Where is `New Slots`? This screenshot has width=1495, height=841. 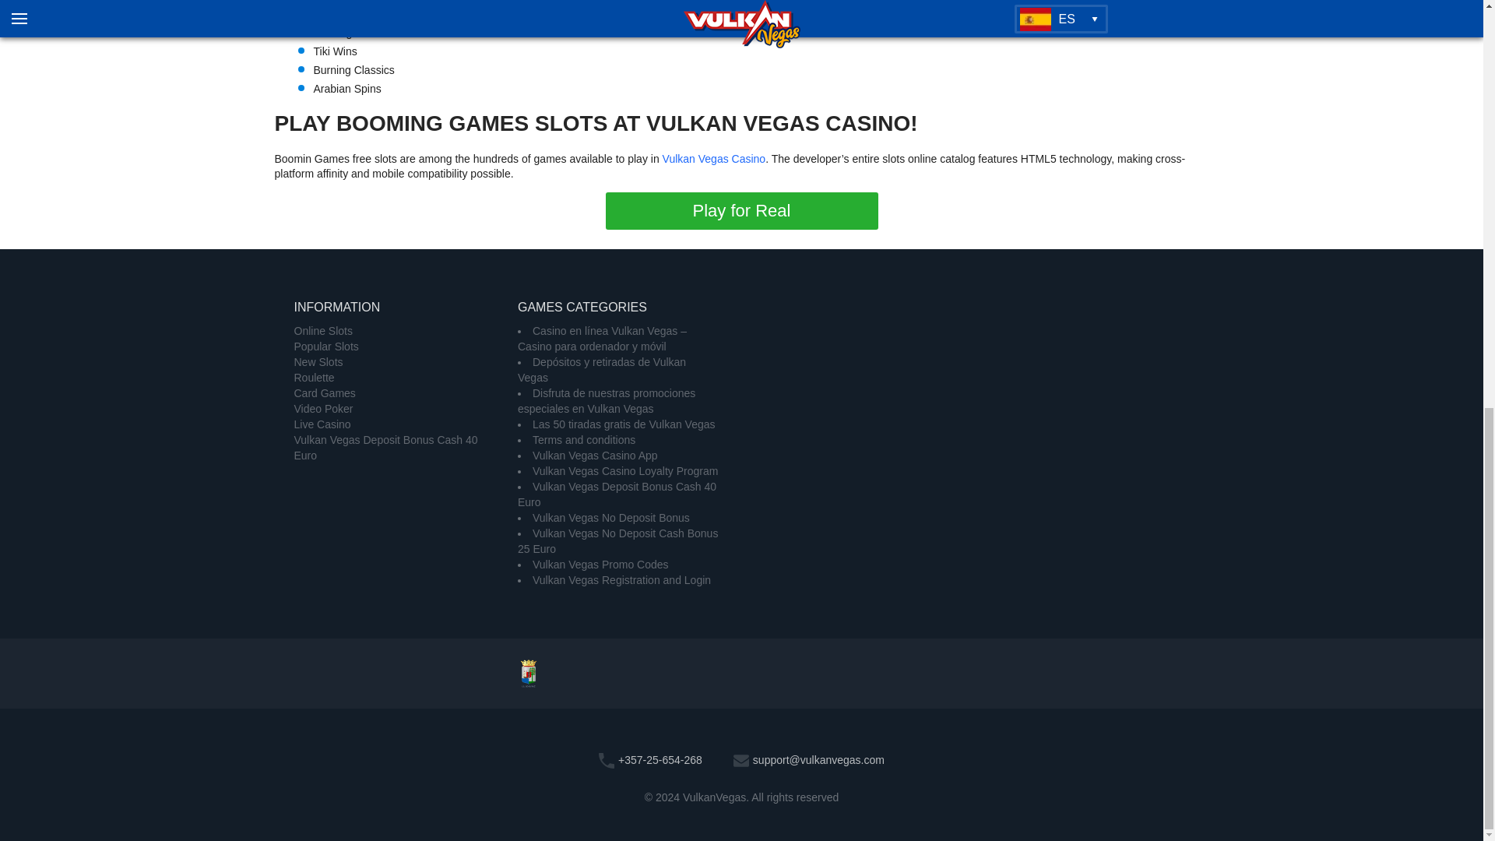 New Slots is located at coordinates (319, 361).